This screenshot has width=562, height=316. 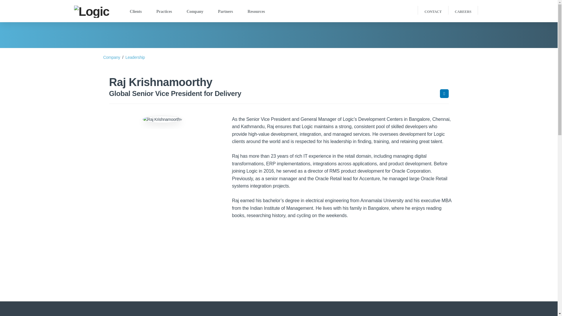 What do you see at coordinates (164, 11) in the screenshot?
I see `Practices` at bounding box center [164, 11].